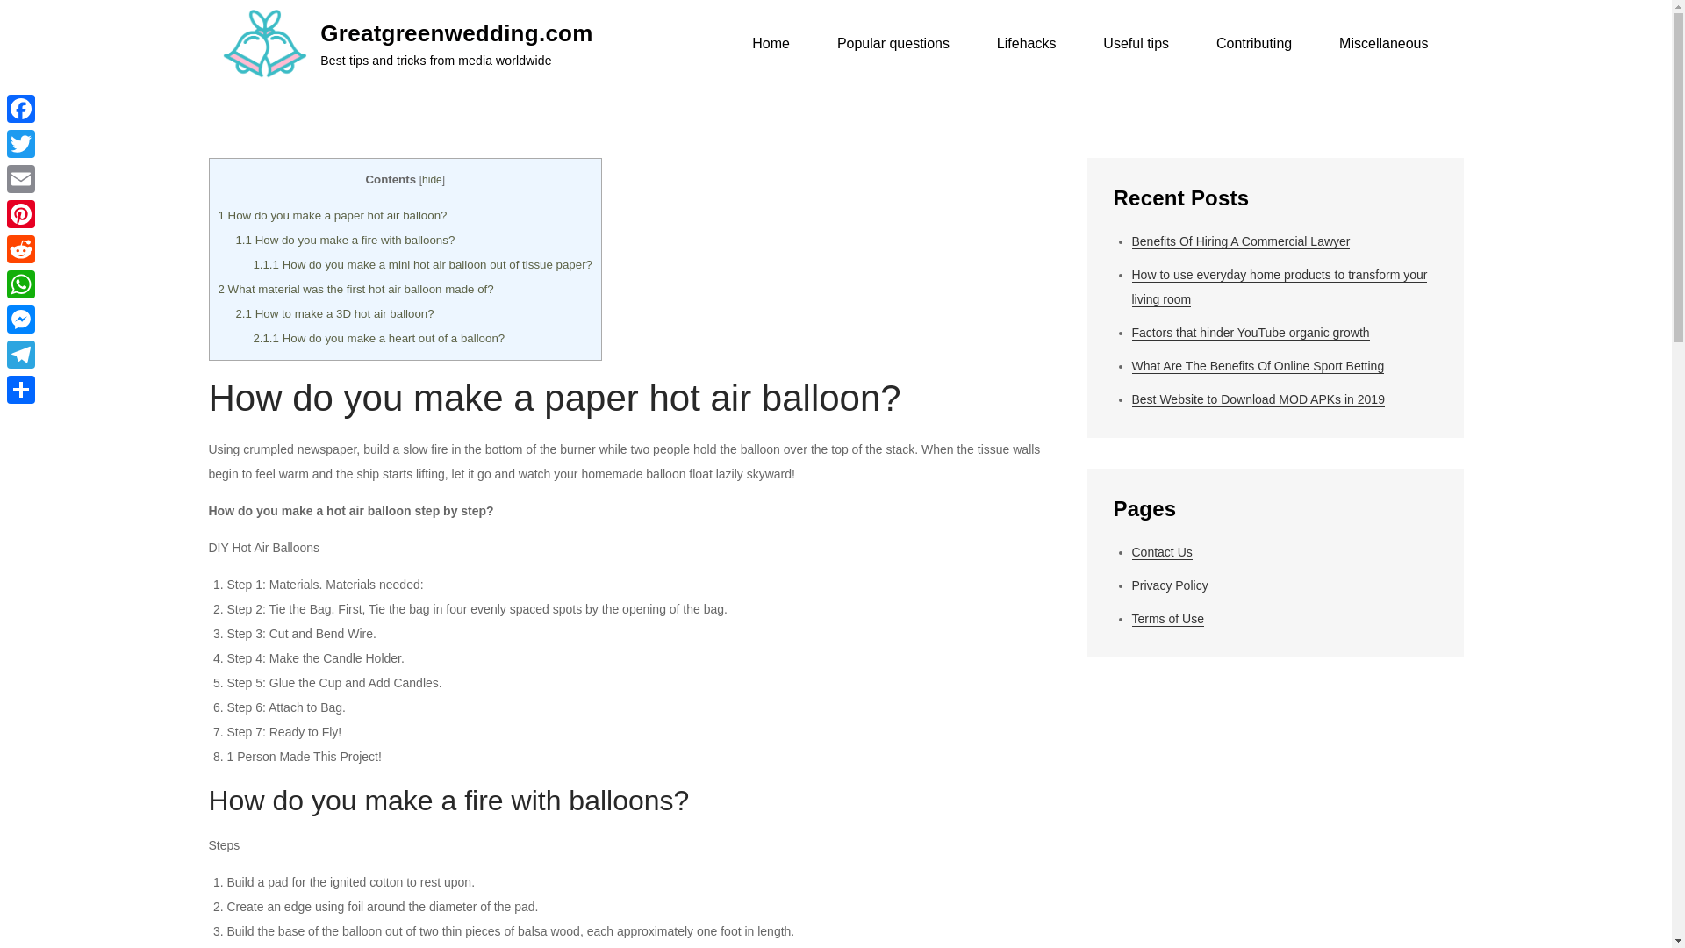 The image size is (1685, 948). I want to click on Messenger, so click(21, 320).